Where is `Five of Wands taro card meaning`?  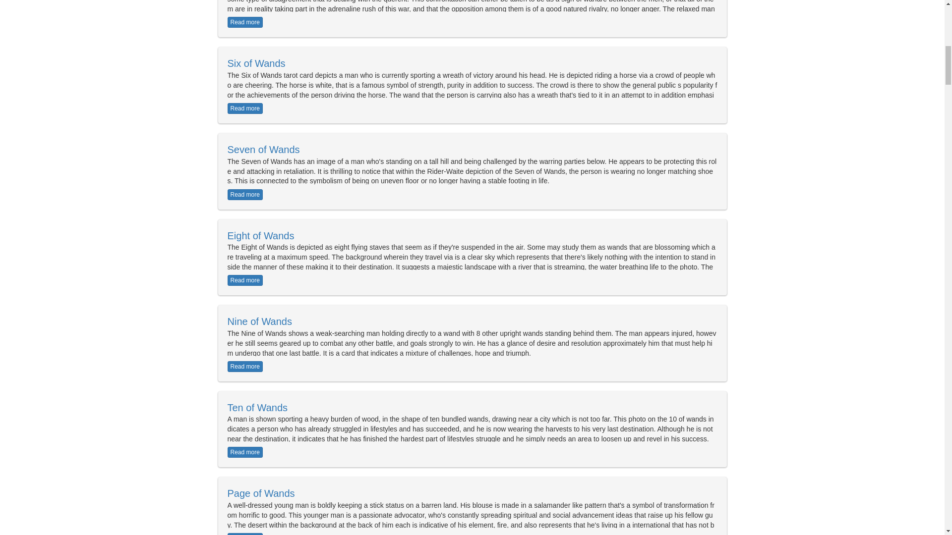
Five of Wands taro card meaning is located at coordinates (245, 22).